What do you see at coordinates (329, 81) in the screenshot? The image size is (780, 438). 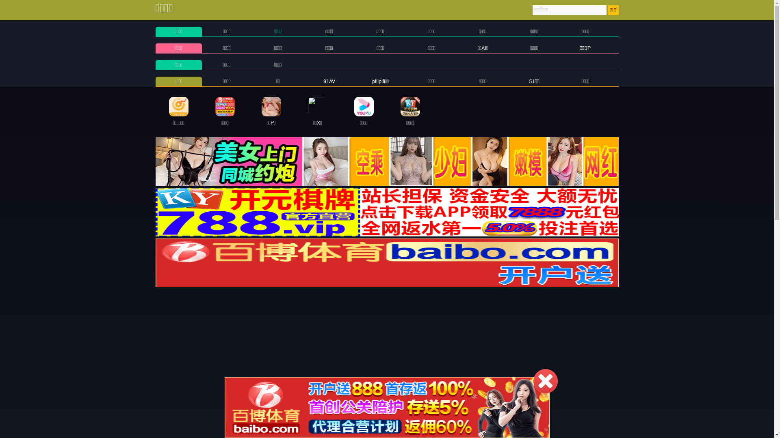 I see `91AV` at bounding box center [329, 81].